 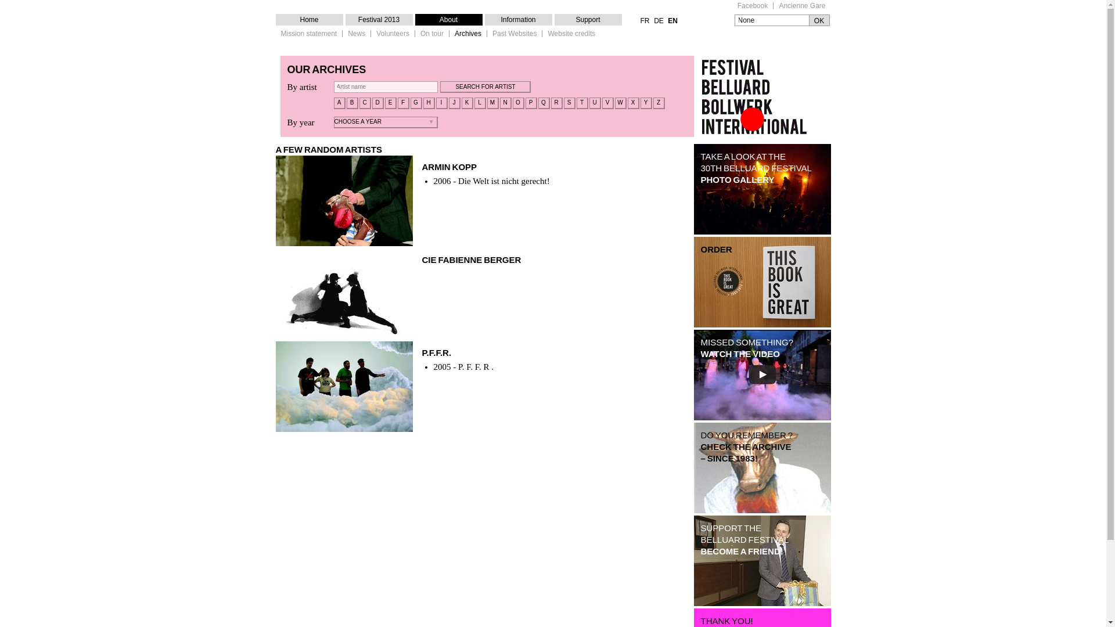 I want to click on SUPPORT THE
BELLUARD FESTIVAL
BECOME A FRIEND!, so click(x=762, y=561).